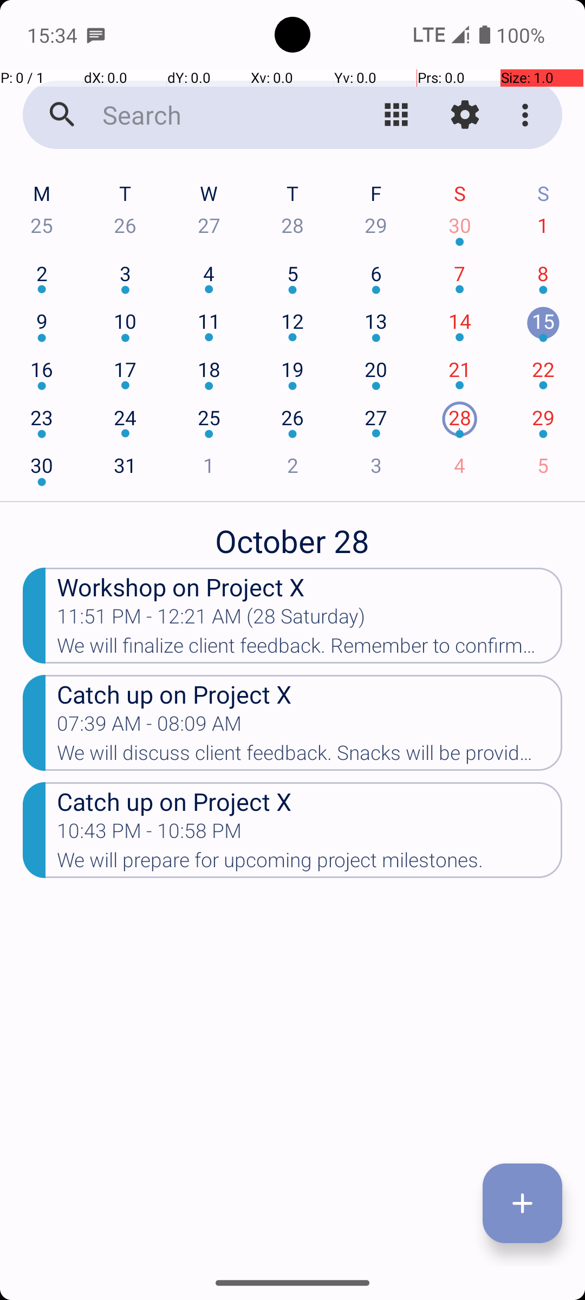 The height and width of the screenshot is (1300, 585). Describe the element at coordinates (292, 535) in the screenshot. I see `October 28` at that location.